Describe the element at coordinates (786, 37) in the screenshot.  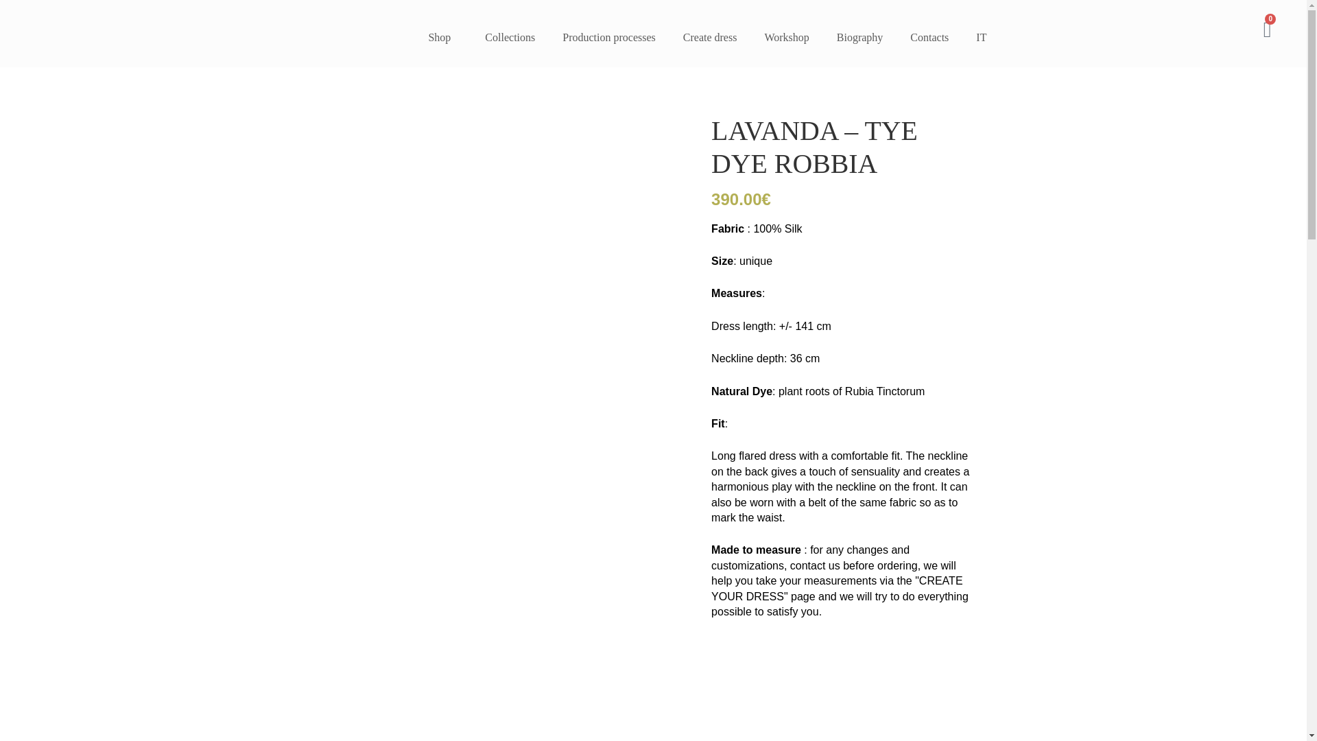
I see `Workshop` at that location.